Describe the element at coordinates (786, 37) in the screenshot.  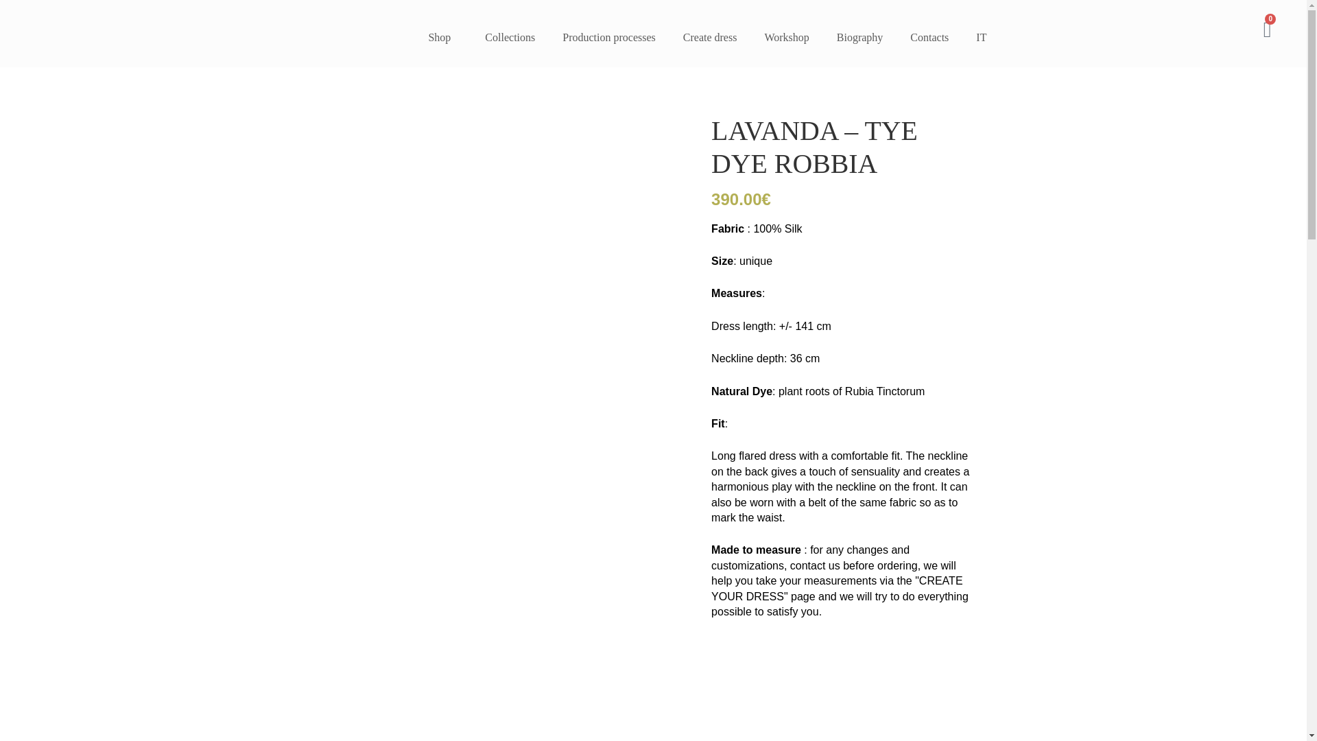
I see `Workshop` at that location.